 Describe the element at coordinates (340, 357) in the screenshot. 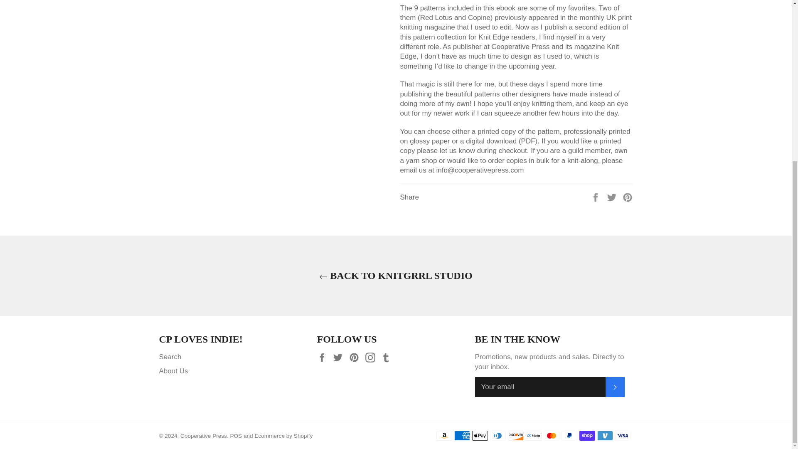

I see `Twitter` at that location.